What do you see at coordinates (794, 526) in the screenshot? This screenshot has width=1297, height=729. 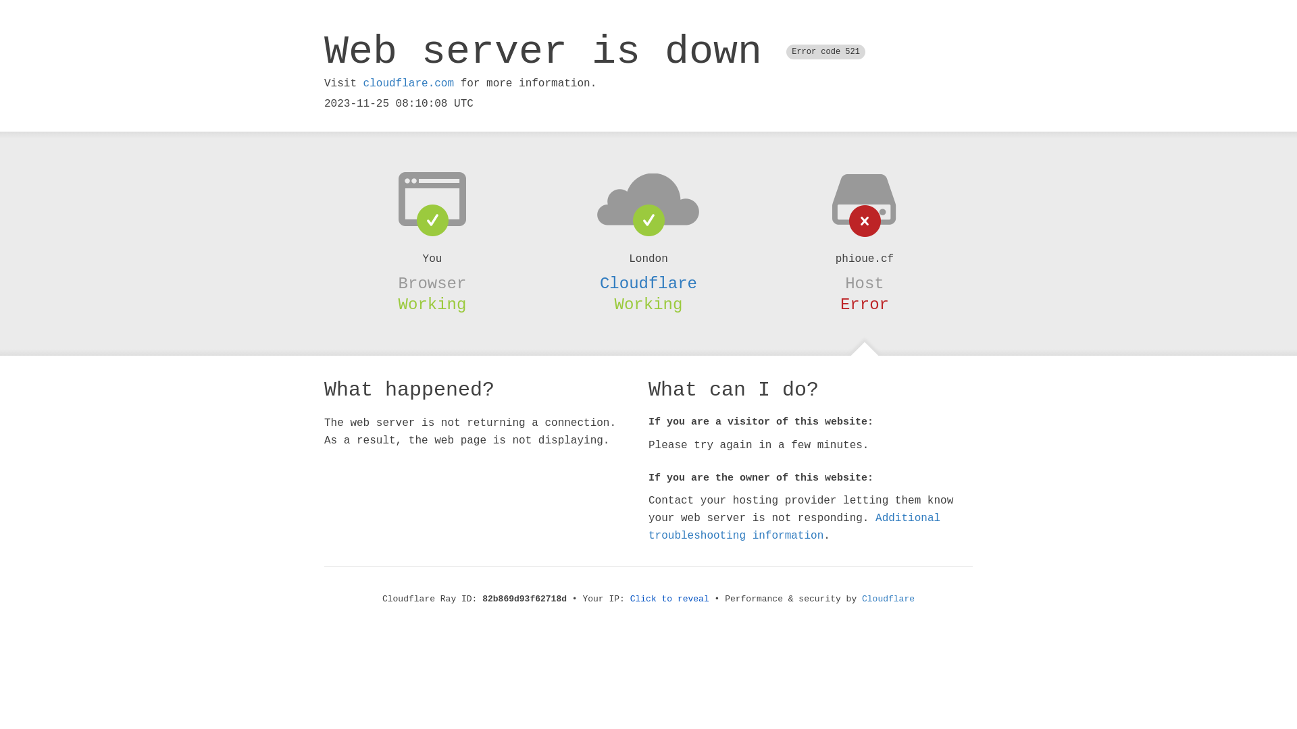 I see `Additional troubleshooting information` at bounding box center [794, 526].